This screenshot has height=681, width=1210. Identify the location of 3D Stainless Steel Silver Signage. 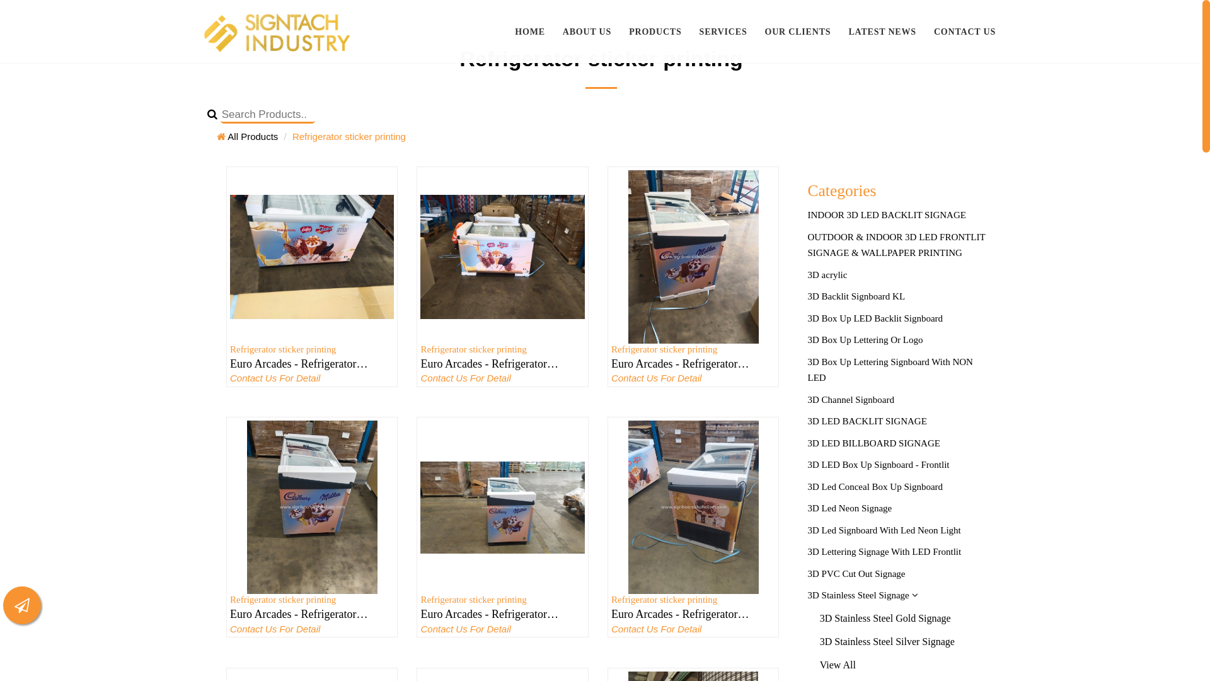
(897, 642).